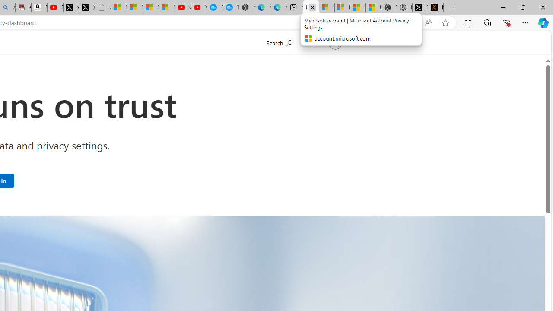 This screenshot has height=311, width=553. What do you see at coordinates (342, 8) in the screenshot?
I see `Microsoft account | Privacy` at bounding box center [342, 8].